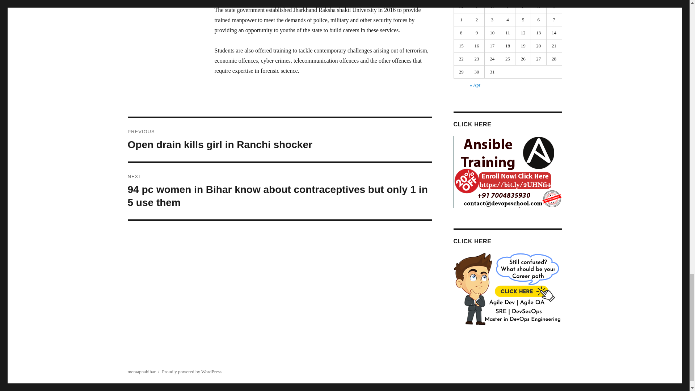 The image size is (695, 391). What do you see at coordinates (523, 7) in the screenshot?
I see `Friday` at bounding box center [523, 7].